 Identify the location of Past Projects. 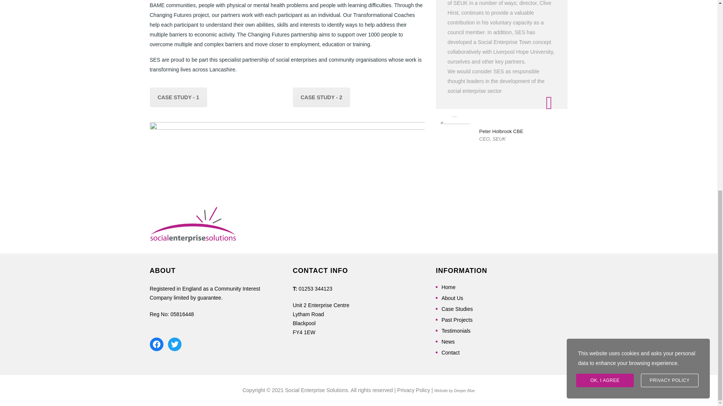
(456, 320).